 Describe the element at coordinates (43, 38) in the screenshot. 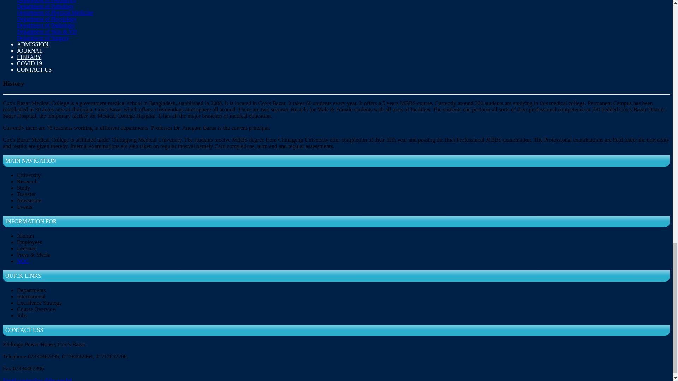

I see `Department of Surgery` at that location.